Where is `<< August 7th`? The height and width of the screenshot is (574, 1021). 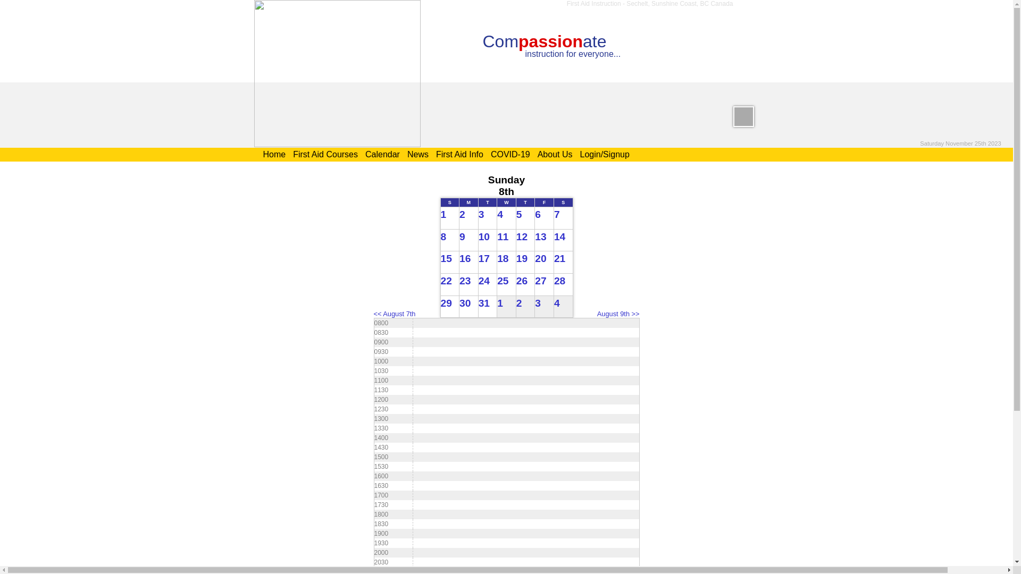
<< August 7th is located at coordinates (395, 314).